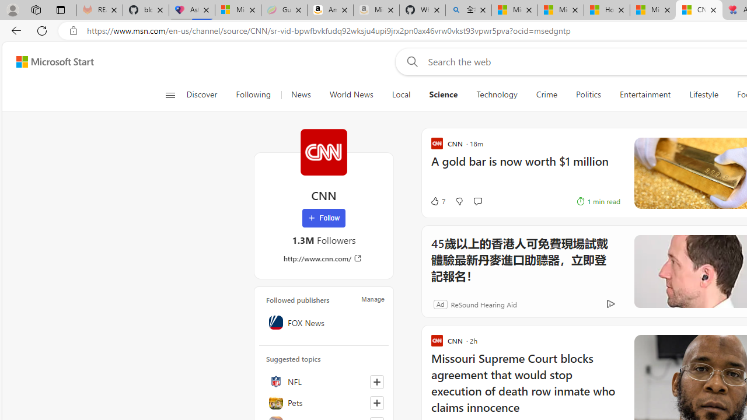 This screenshot has width=747, height=420. What do you see at coordinates (497, 94) in the screenshot?
I see `Technology` at bounding box center [497, 94].